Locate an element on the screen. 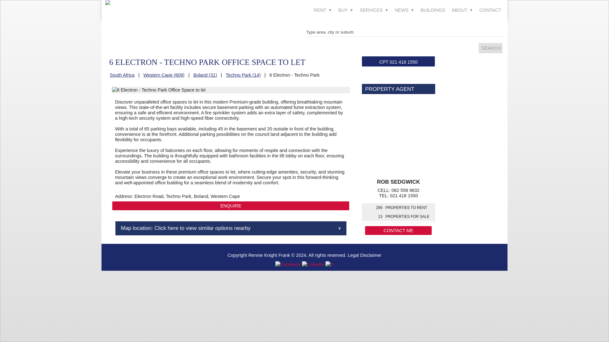 The width and height of the screenshot is (609, 342). Contact a Real Estate Agent for Office Space in Techno Park is located at coordinates (230, 206).